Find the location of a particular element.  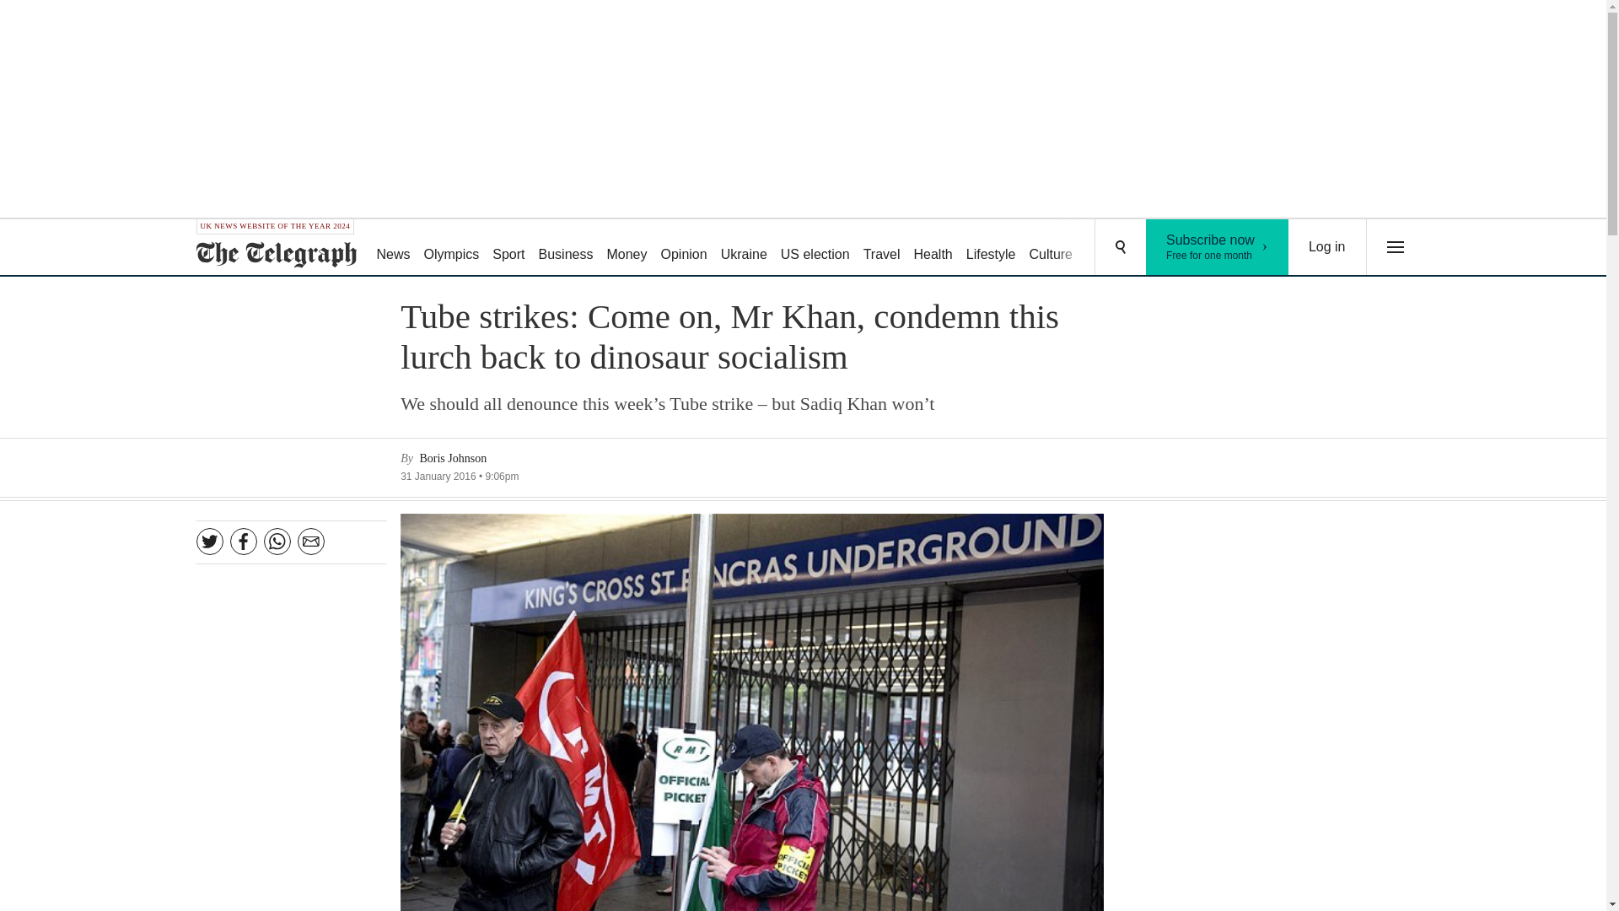

Ukraine is located at coordinates (744, 248).